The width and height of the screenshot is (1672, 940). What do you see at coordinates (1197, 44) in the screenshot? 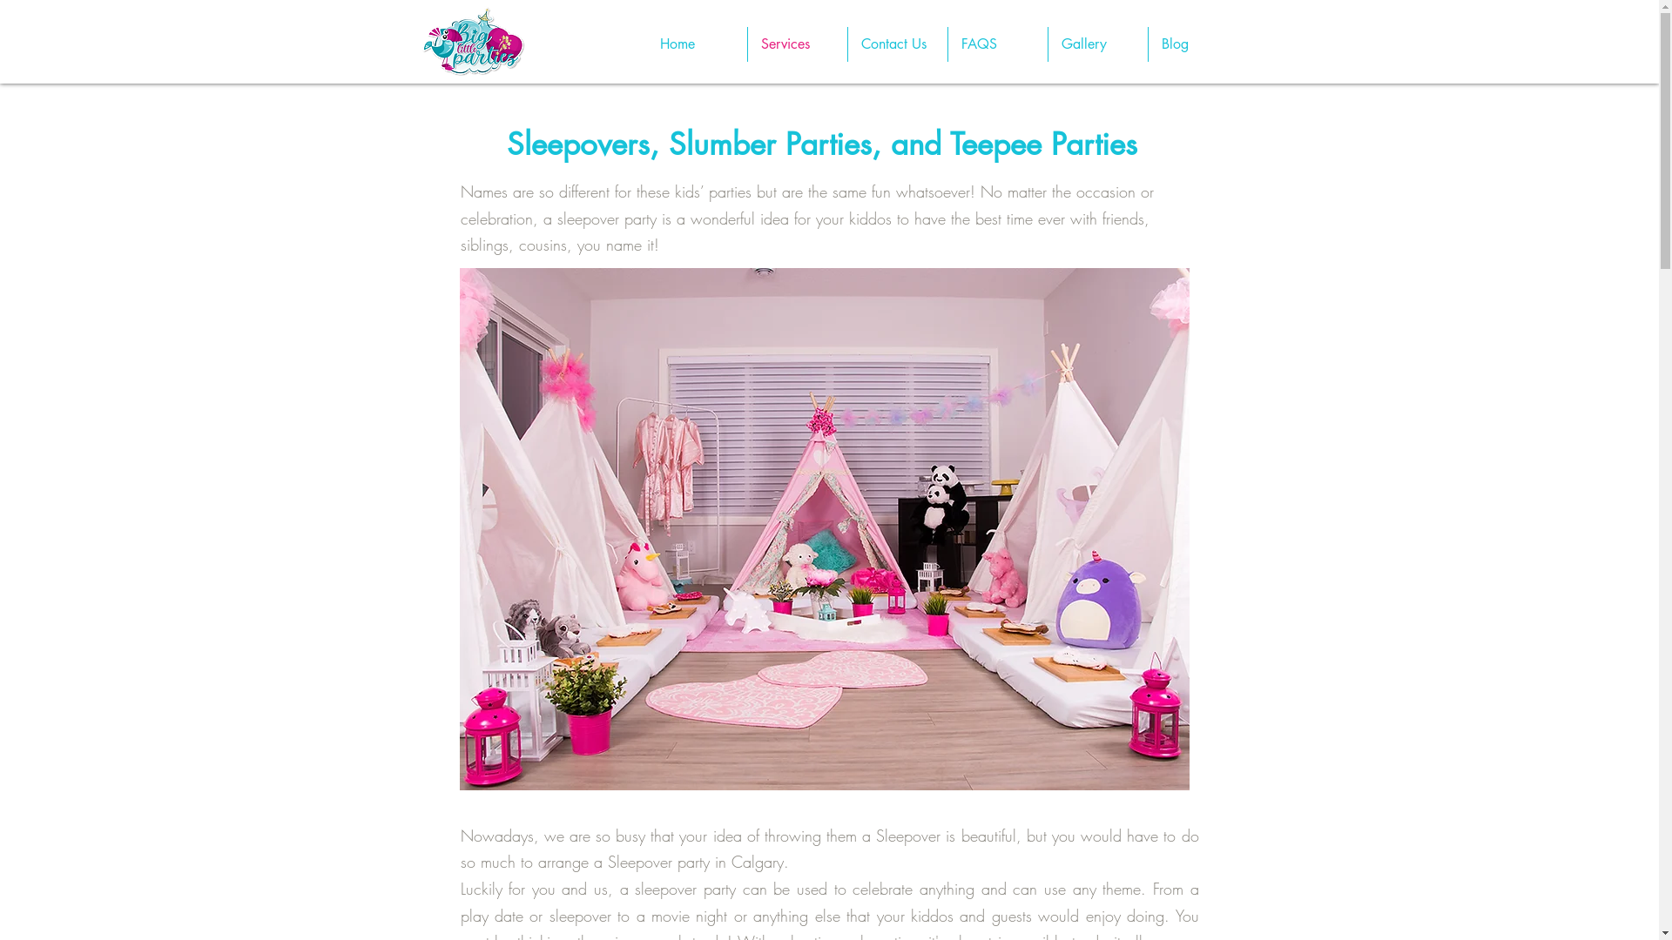
I see `Blog` at bounding box center [1197, 44].